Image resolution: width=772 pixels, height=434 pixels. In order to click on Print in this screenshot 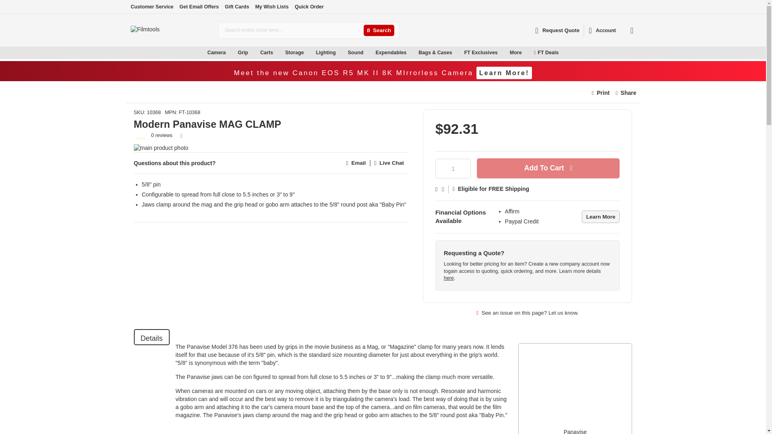, I will do `click(601, 93)`.